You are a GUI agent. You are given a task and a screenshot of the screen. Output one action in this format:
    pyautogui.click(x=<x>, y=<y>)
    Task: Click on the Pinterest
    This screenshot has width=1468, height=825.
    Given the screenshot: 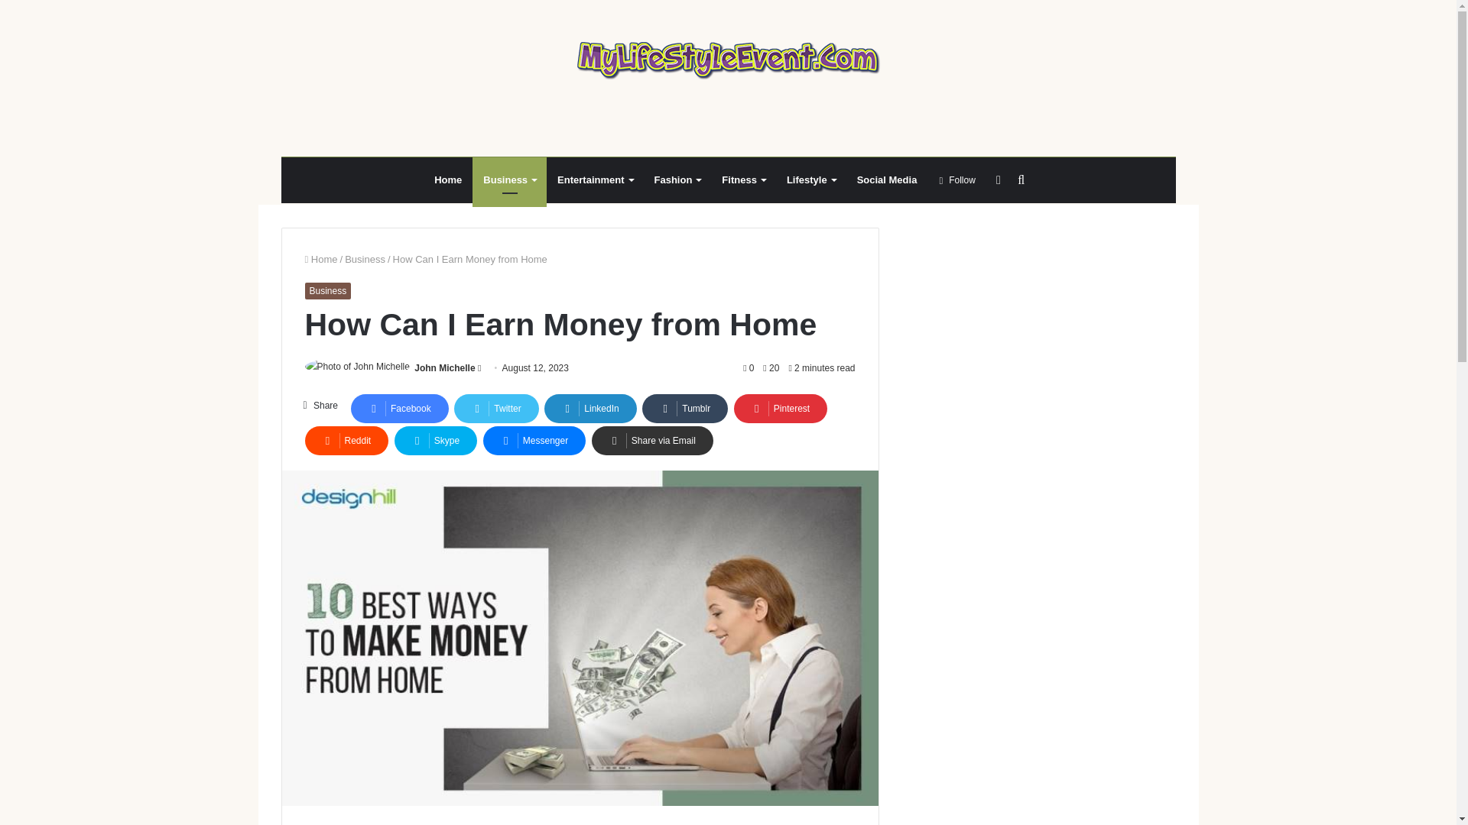 What is the action you would take?
    pyautogui.click(x=781, y=409)
    